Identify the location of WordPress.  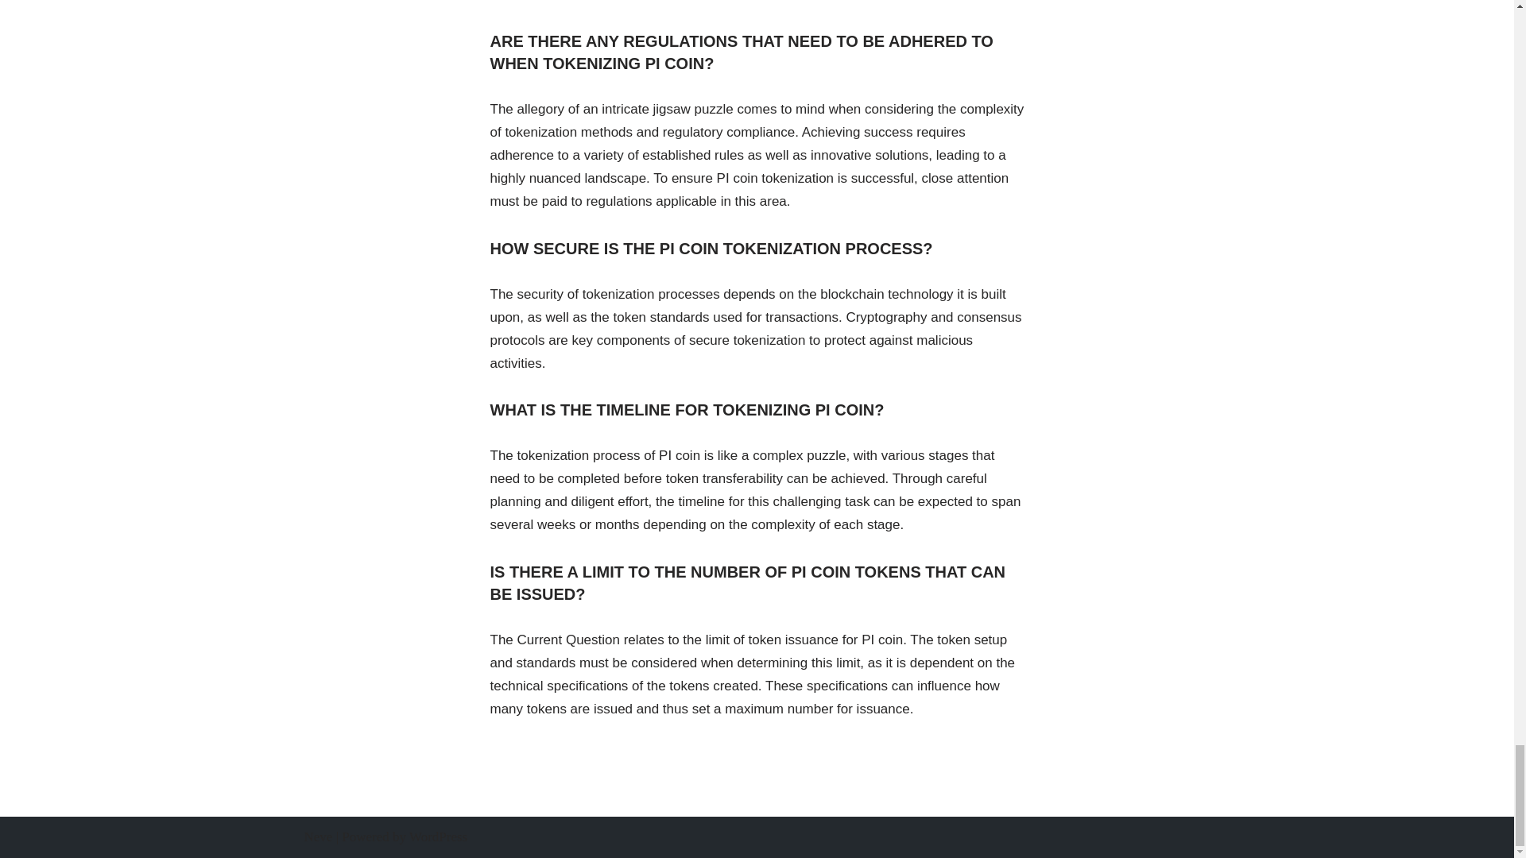
(437, 837).